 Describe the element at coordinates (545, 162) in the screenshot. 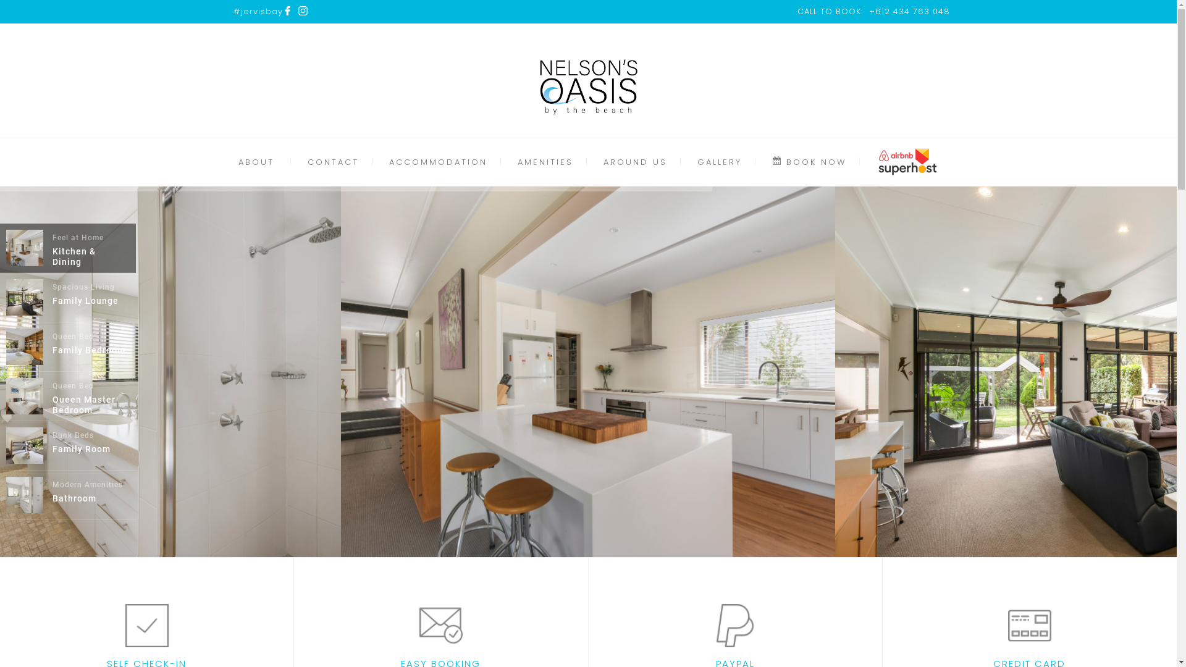

I see `AMENITIES` at that location.